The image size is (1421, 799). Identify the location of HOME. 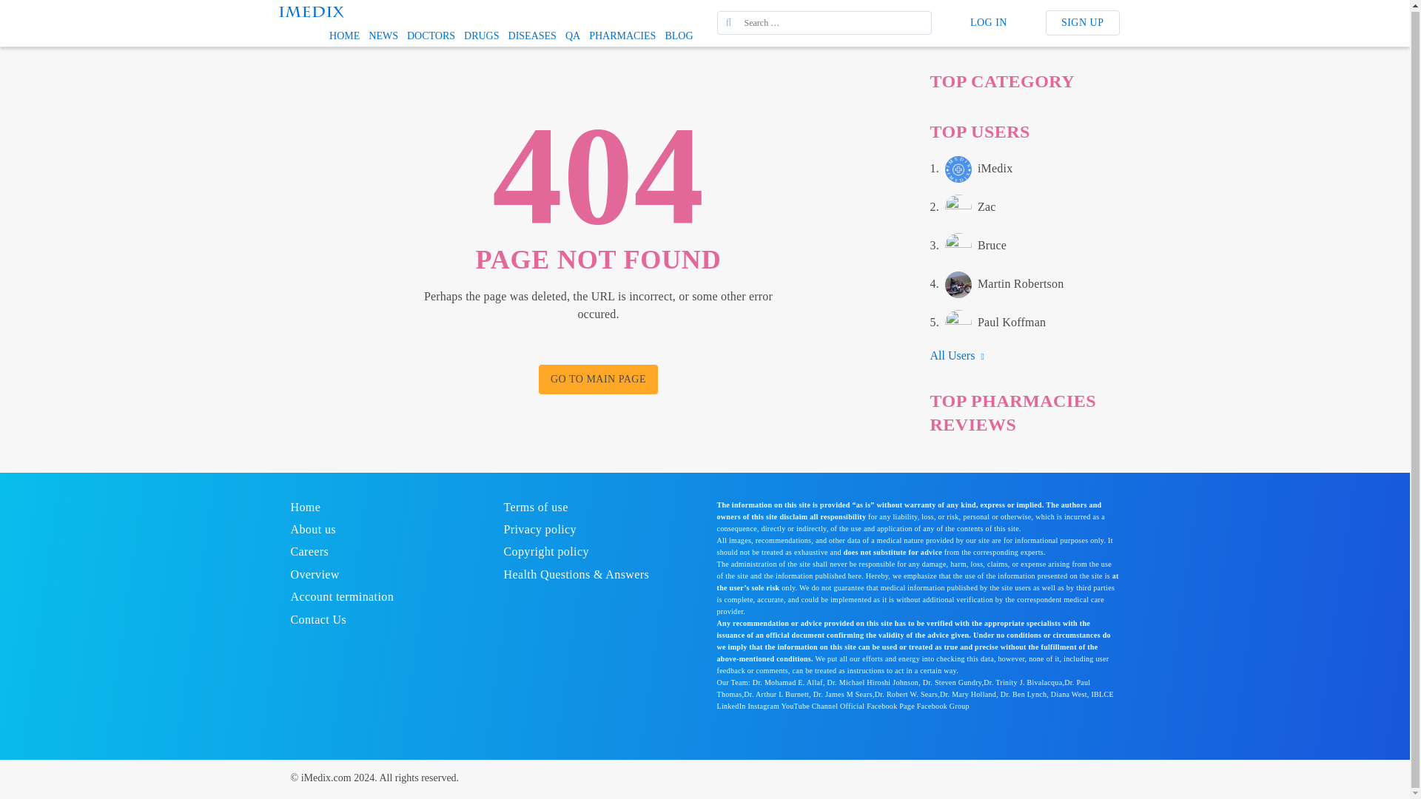
(622, 36).